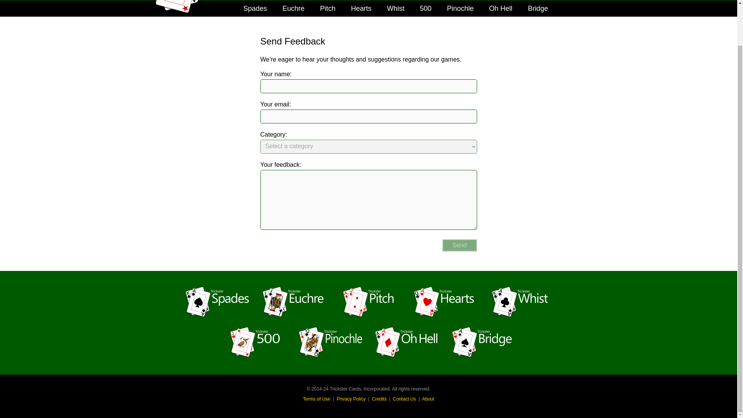  Describe the element at coordinates (428, 399) in the screenshot. I see `About` at that location.